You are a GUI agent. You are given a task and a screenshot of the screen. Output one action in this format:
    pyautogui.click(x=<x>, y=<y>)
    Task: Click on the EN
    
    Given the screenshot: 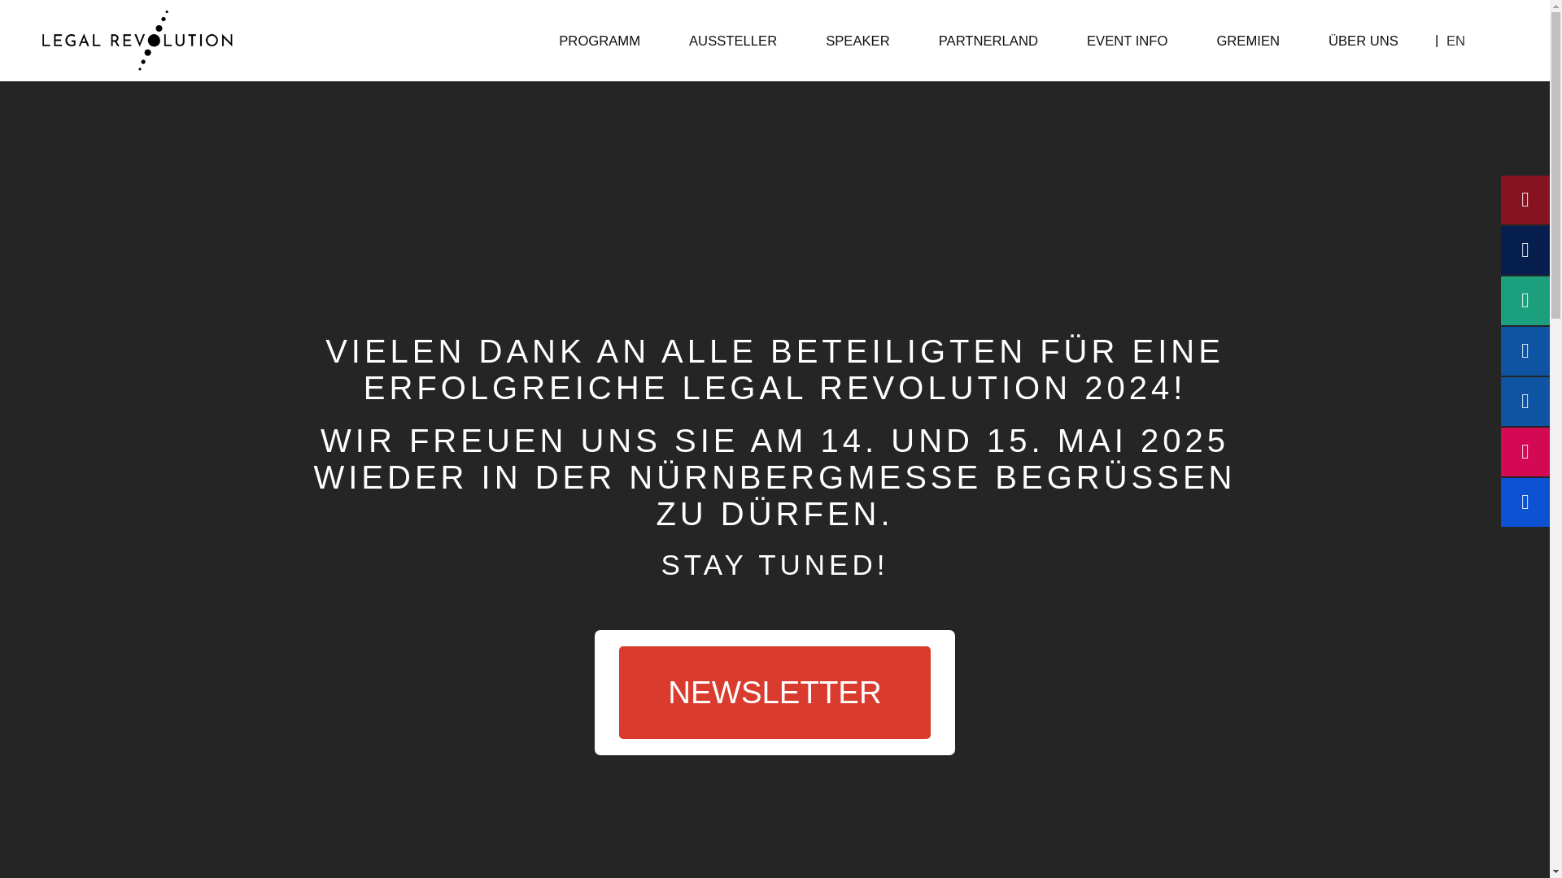 What is the action you would take?
    pyautogui.click(x=1455, y=40)
    